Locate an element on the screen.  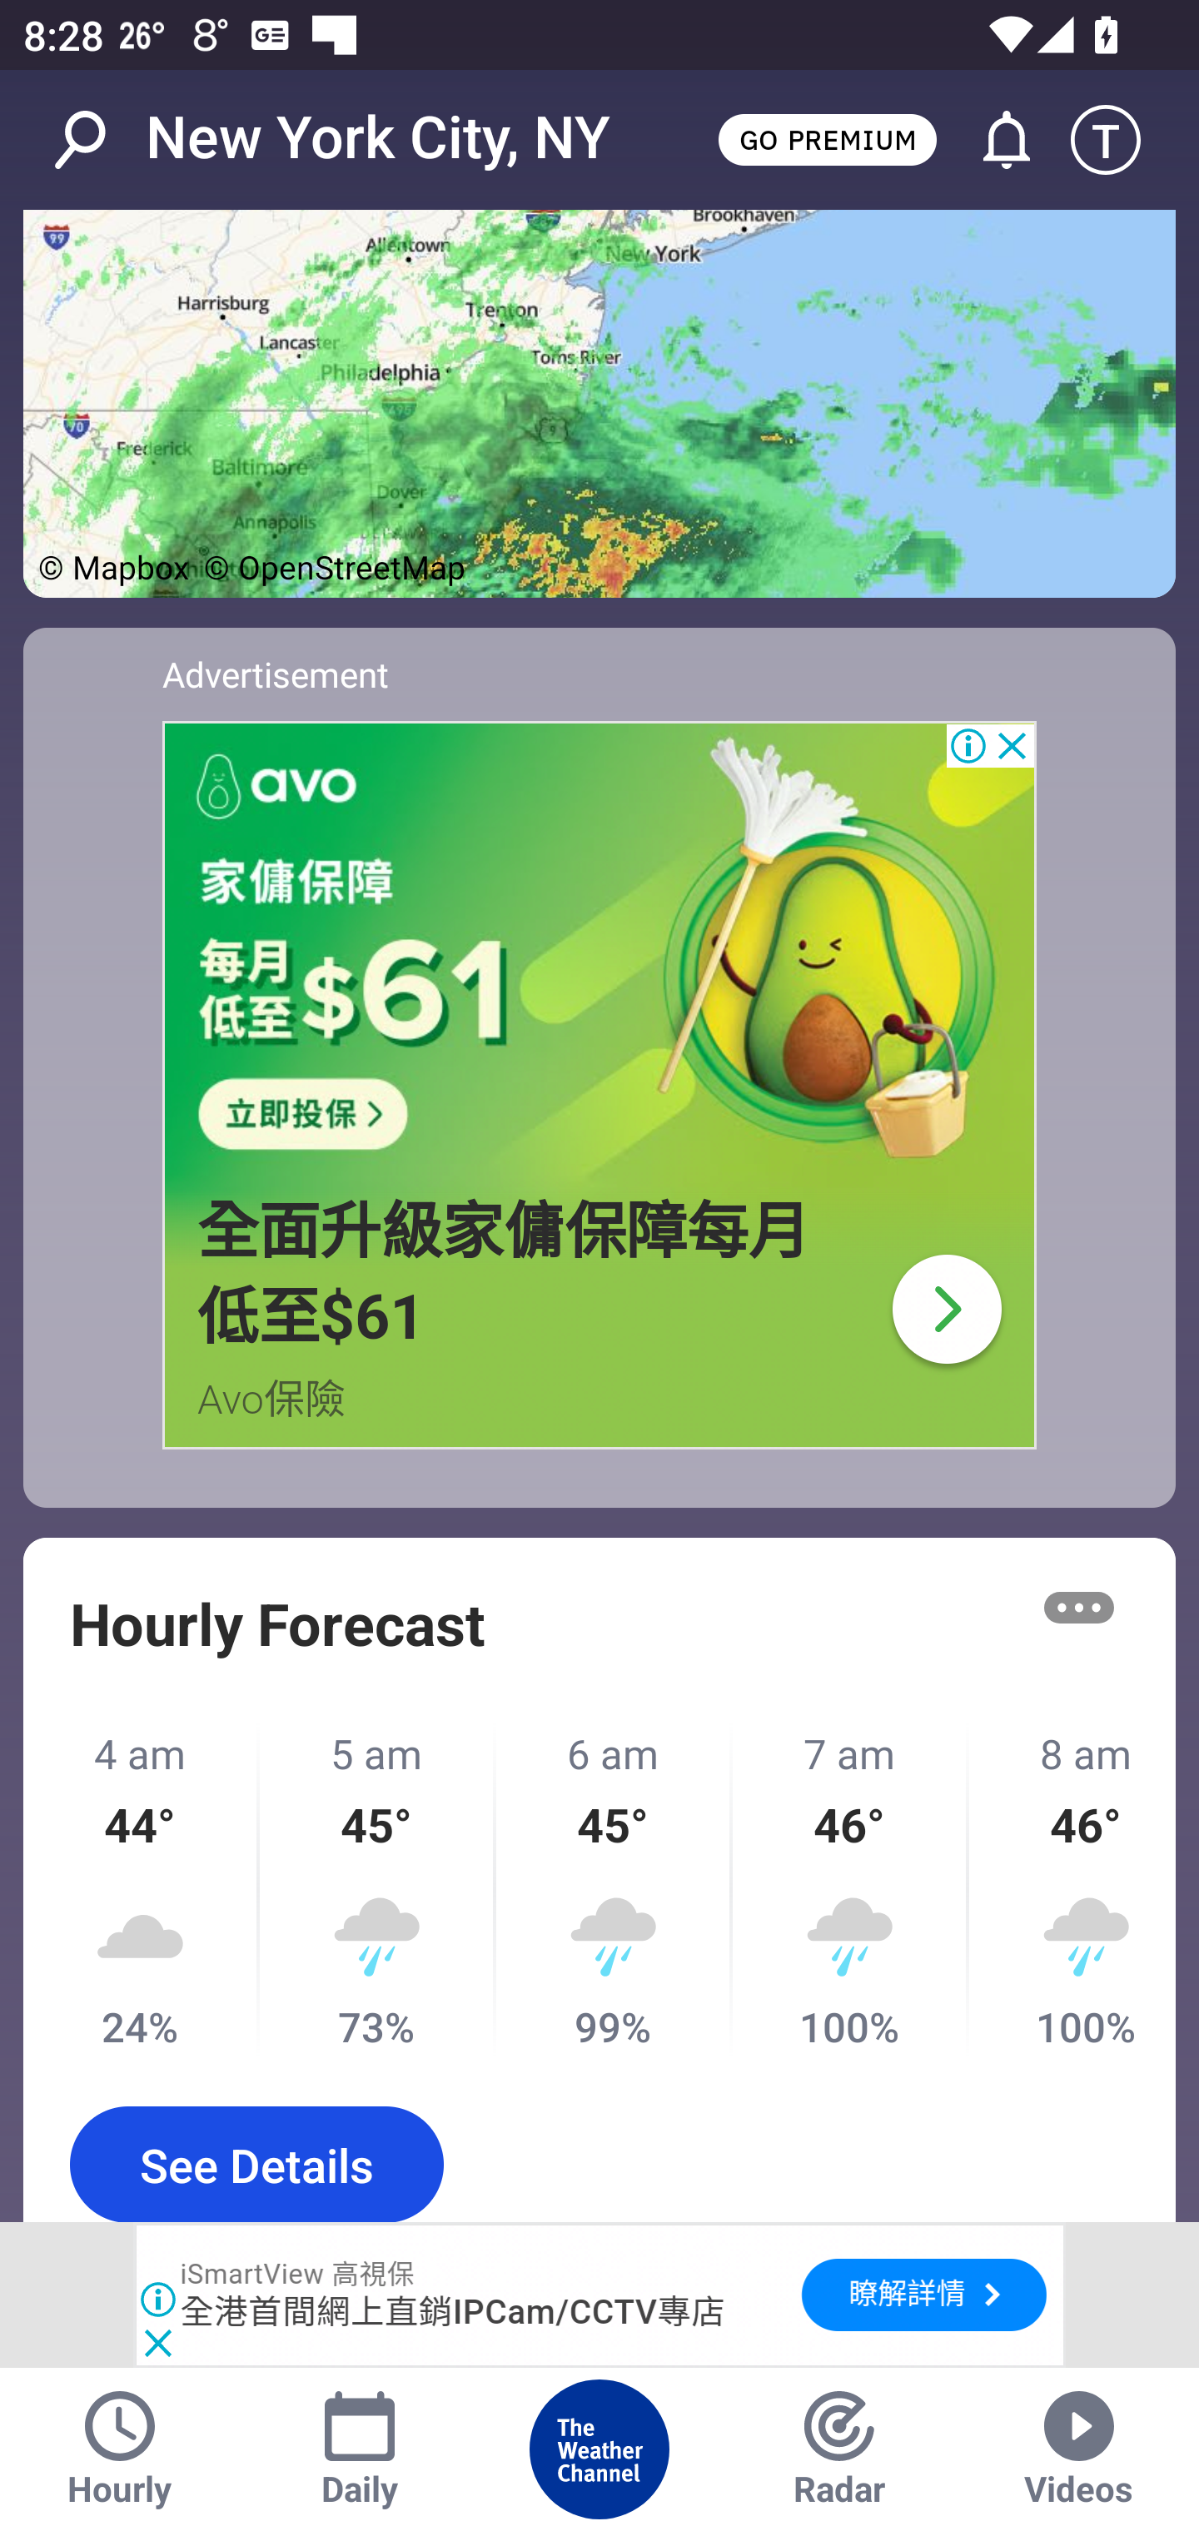
7 am 46° 100% is located at coordinates (850, 1890).